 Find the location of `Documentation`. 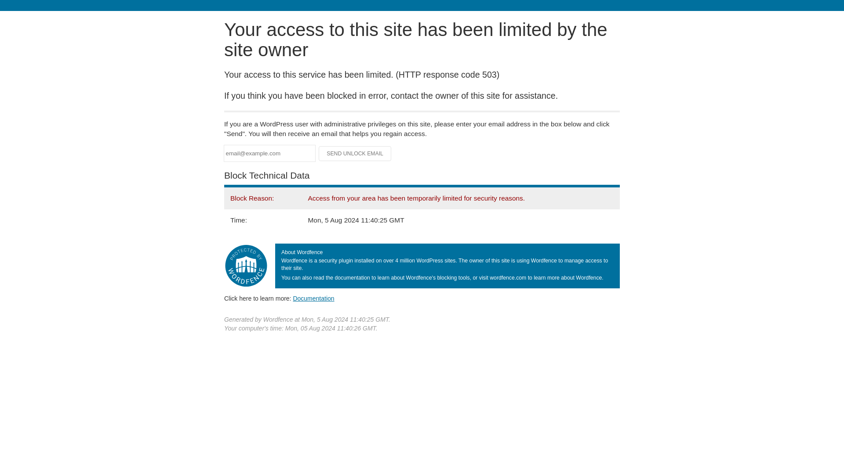

Documentation is located at coordinates (313, 298).